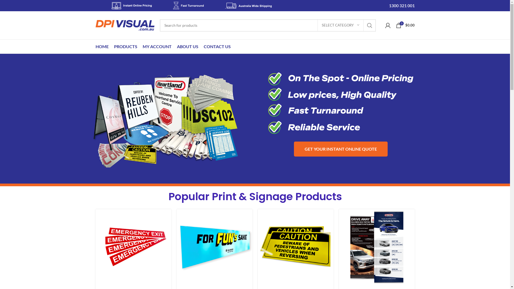 The width and height of the screenshot is (514, 289). I want to click on ABOUT US, so click(187, 47).